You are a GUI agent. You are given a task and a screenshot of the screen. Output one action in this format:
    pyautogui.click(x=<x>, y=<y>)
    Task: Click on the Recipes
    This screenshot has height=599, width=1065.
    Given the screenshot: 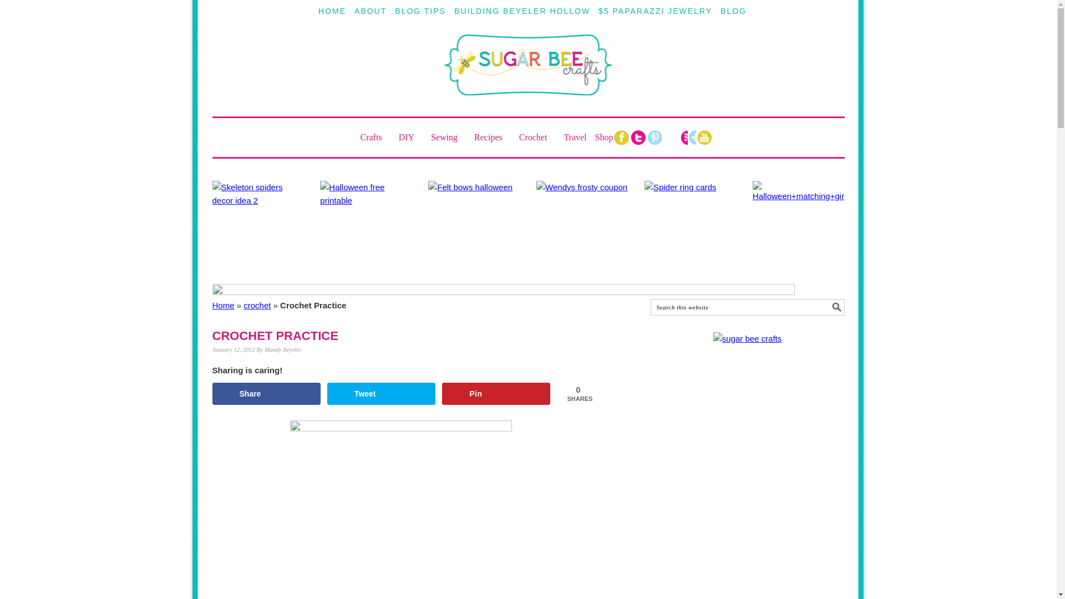 What is the action you would take?
    pyautogui.click(x=493, y=137)
    